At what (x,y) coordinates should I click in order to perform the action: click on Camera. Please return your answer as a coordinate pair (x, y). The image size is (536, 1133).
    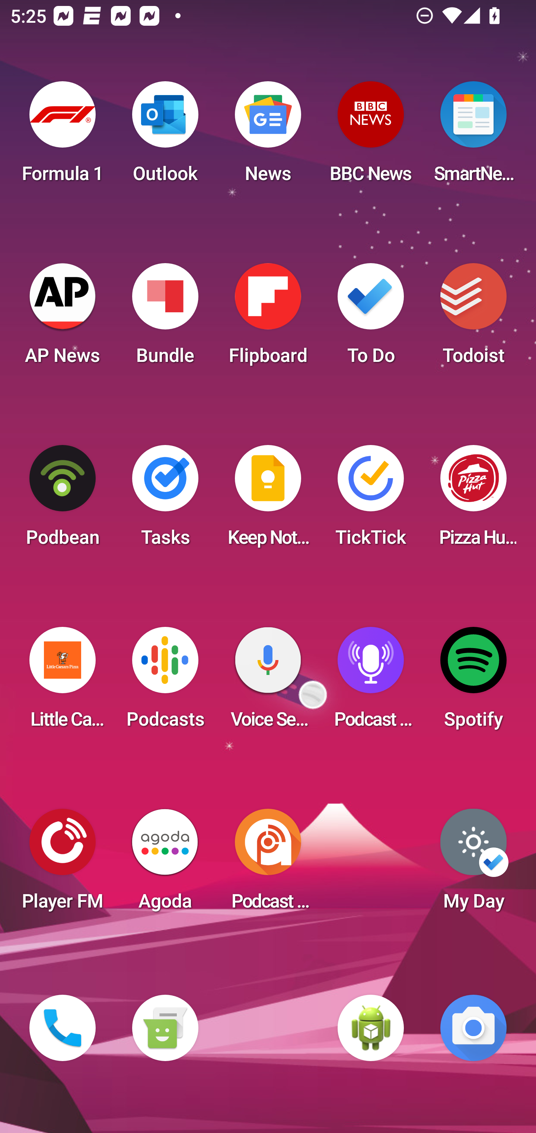
    Looking at the image, I should click on (473, 1028).